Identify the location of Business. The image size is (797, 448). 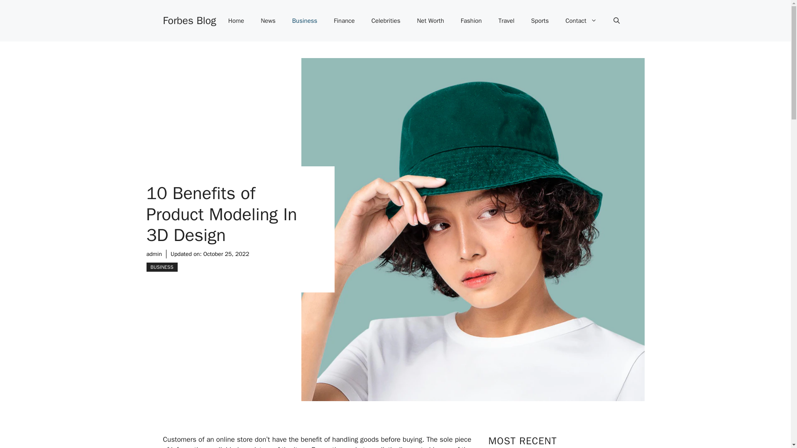
(305, 21).